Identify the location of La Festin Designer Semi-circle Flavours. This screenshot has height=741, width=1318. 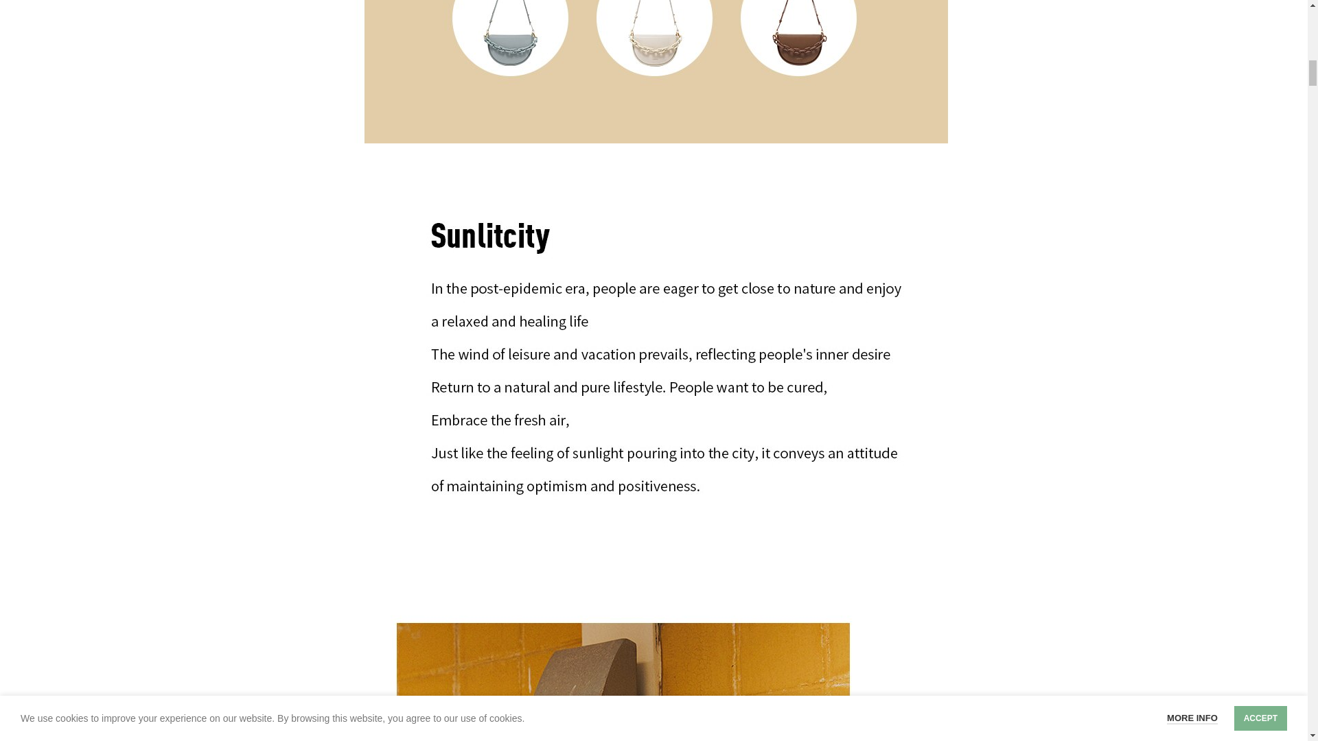
(653, 71).